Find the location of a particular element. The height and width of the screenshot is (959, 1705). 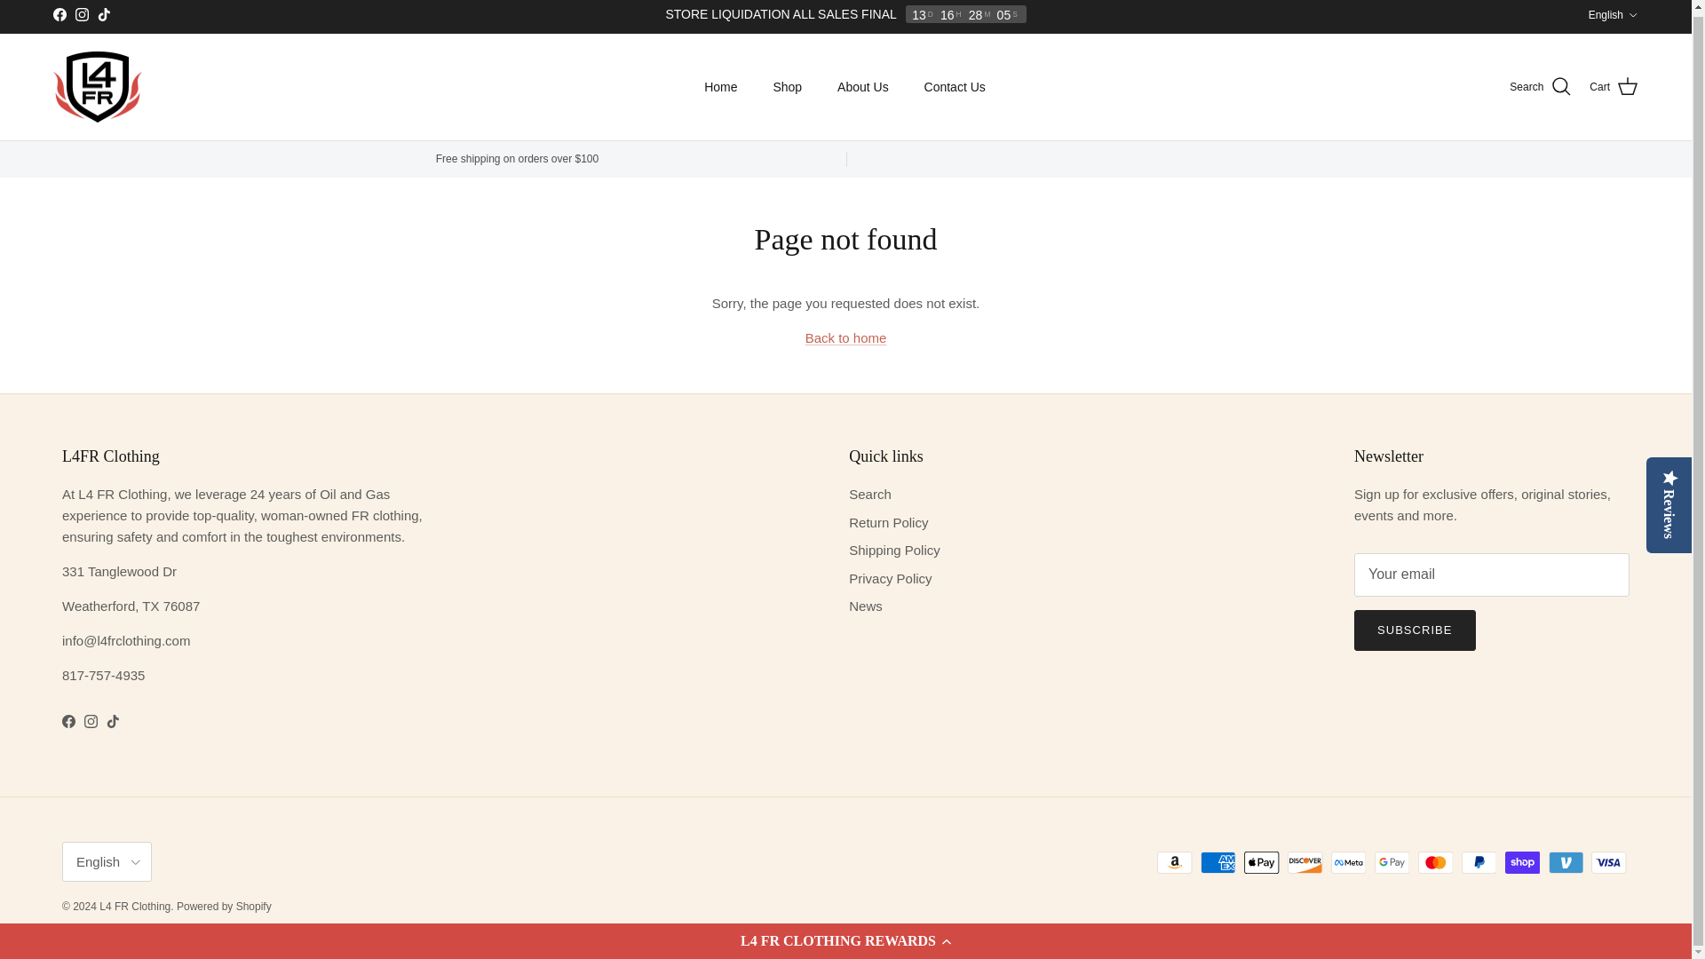

L4 FR Clothing on TikTok is located at coordinates (103, 14).